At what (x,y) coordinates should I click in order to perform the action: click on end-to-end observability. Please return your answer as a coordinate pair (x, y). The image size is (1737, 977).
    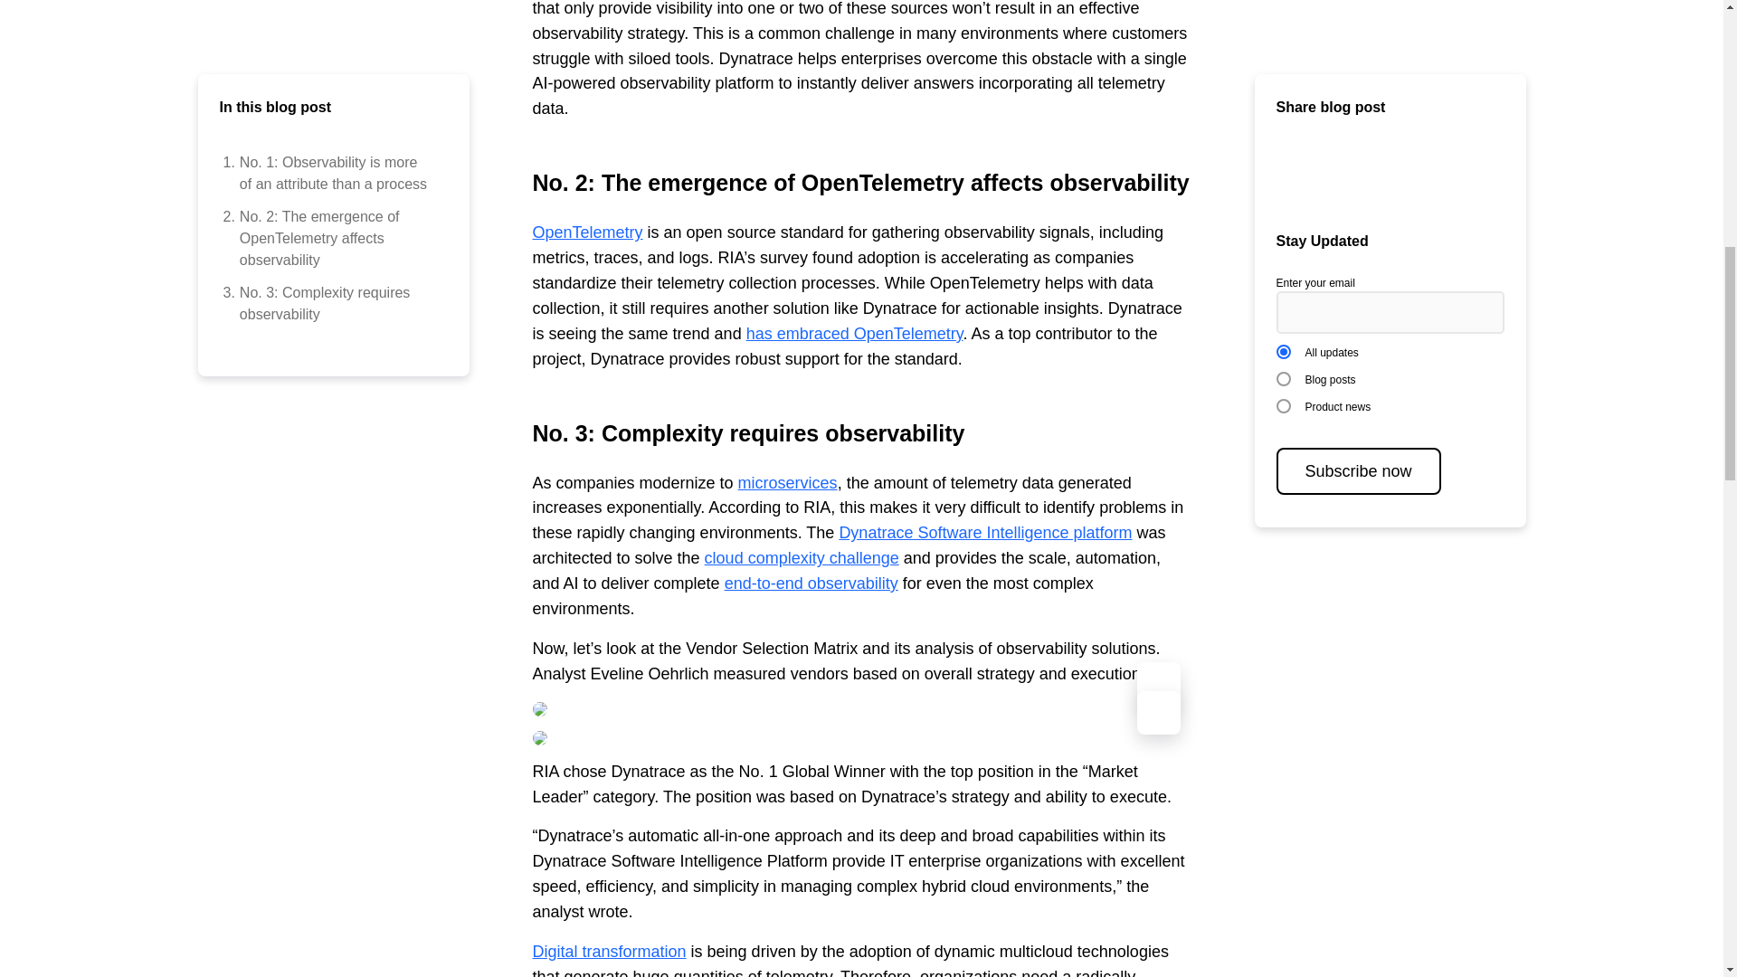
    Looking at the image, I should click on (811, 583).